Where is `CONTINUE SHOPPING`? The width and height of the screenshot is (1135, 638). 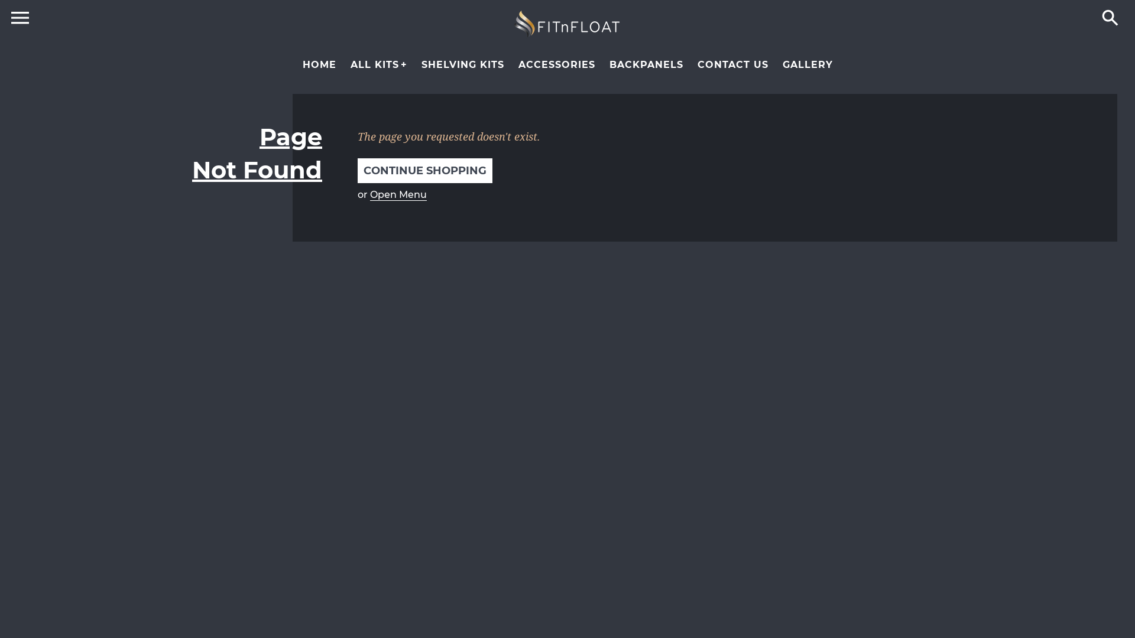 CONTINUE SHOPPING is located at coordinates (425, 171).